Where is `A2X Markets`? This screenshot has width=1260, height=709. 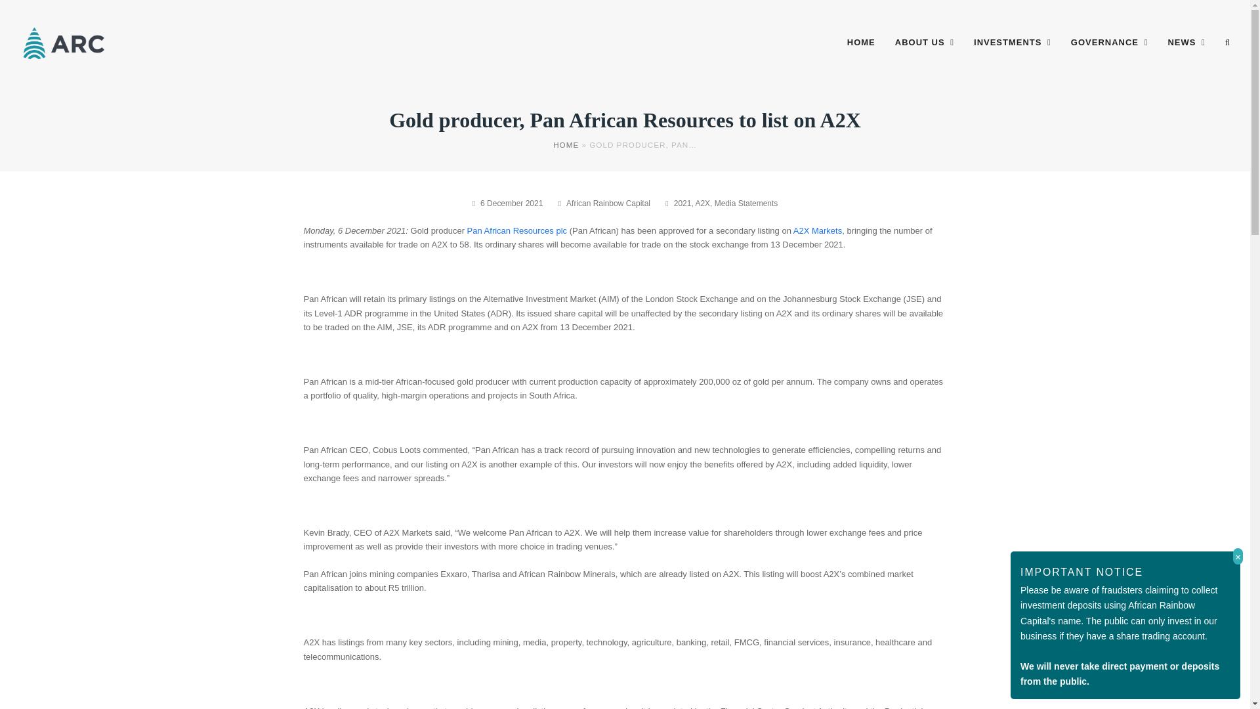 A2X Markets is located at coordinates (818, 230).